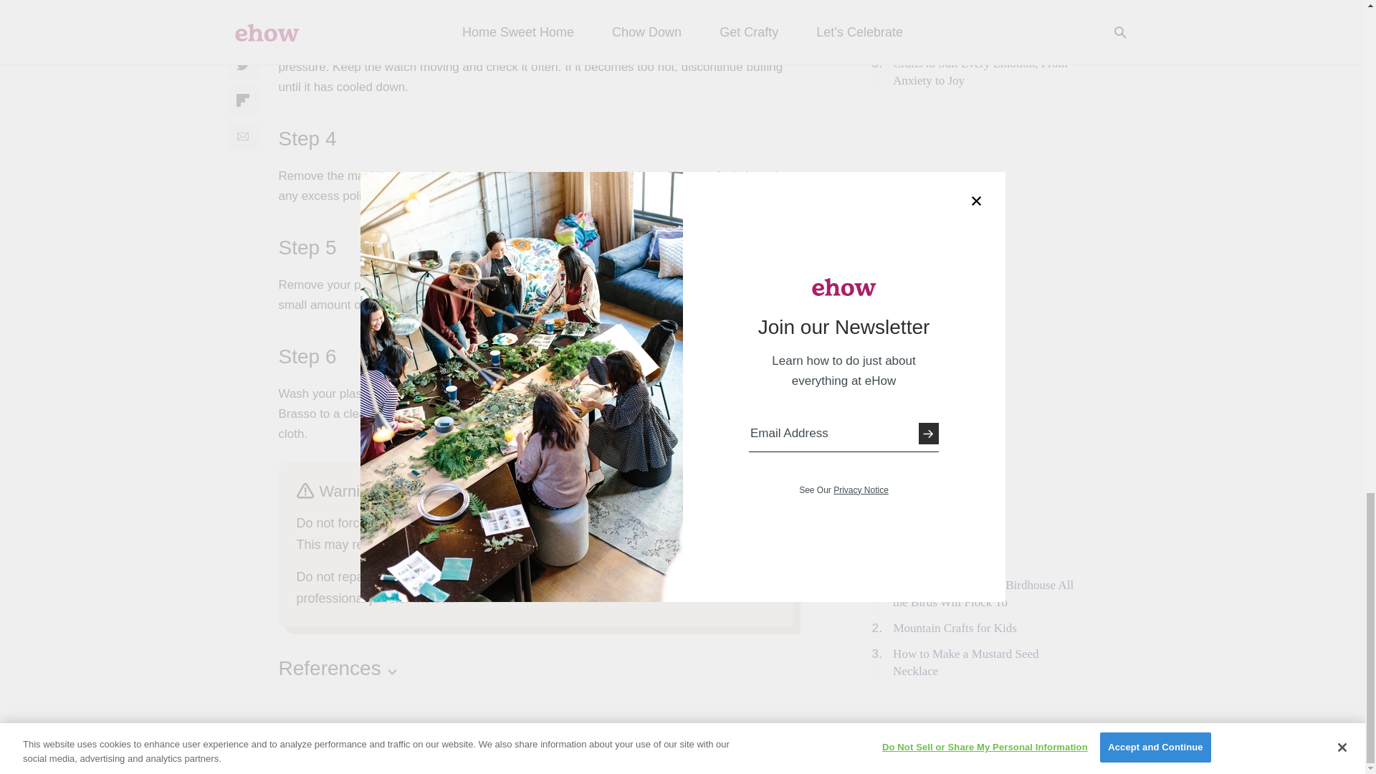 The width and height of the screenshot is (1376, 774). Describe the element at coordinates (955, 628) in the screenshot. I see `Mountain Crafts for Kids` at that location.